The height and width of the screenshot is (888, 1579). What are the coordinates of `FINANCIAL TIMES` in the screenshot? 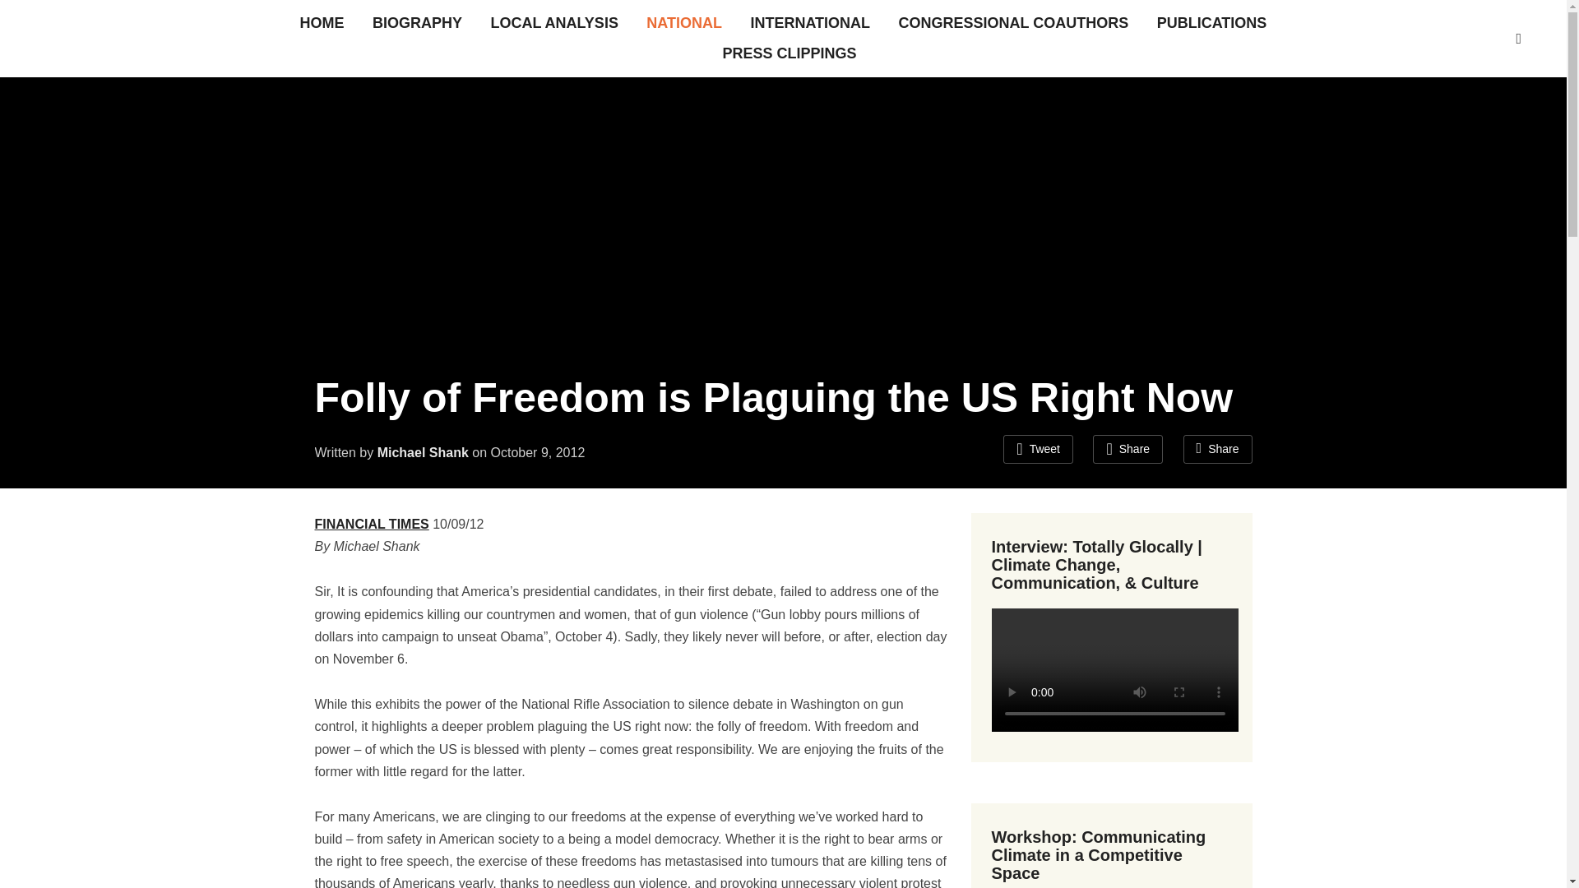 It's located at (371, 523).